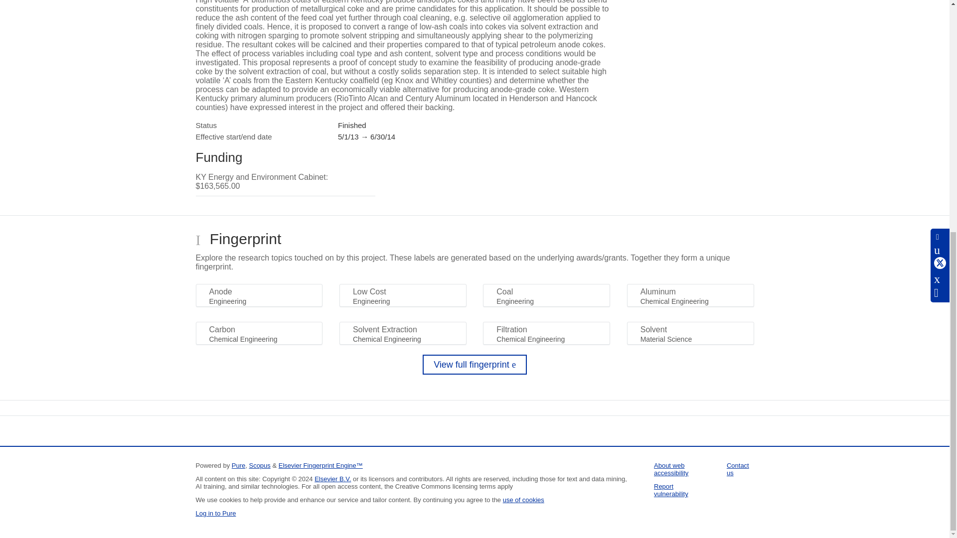 The image size is (957, 538). Describe the element at coordinates (259, 465) in the screenshot. I see `Scopus` at that location.